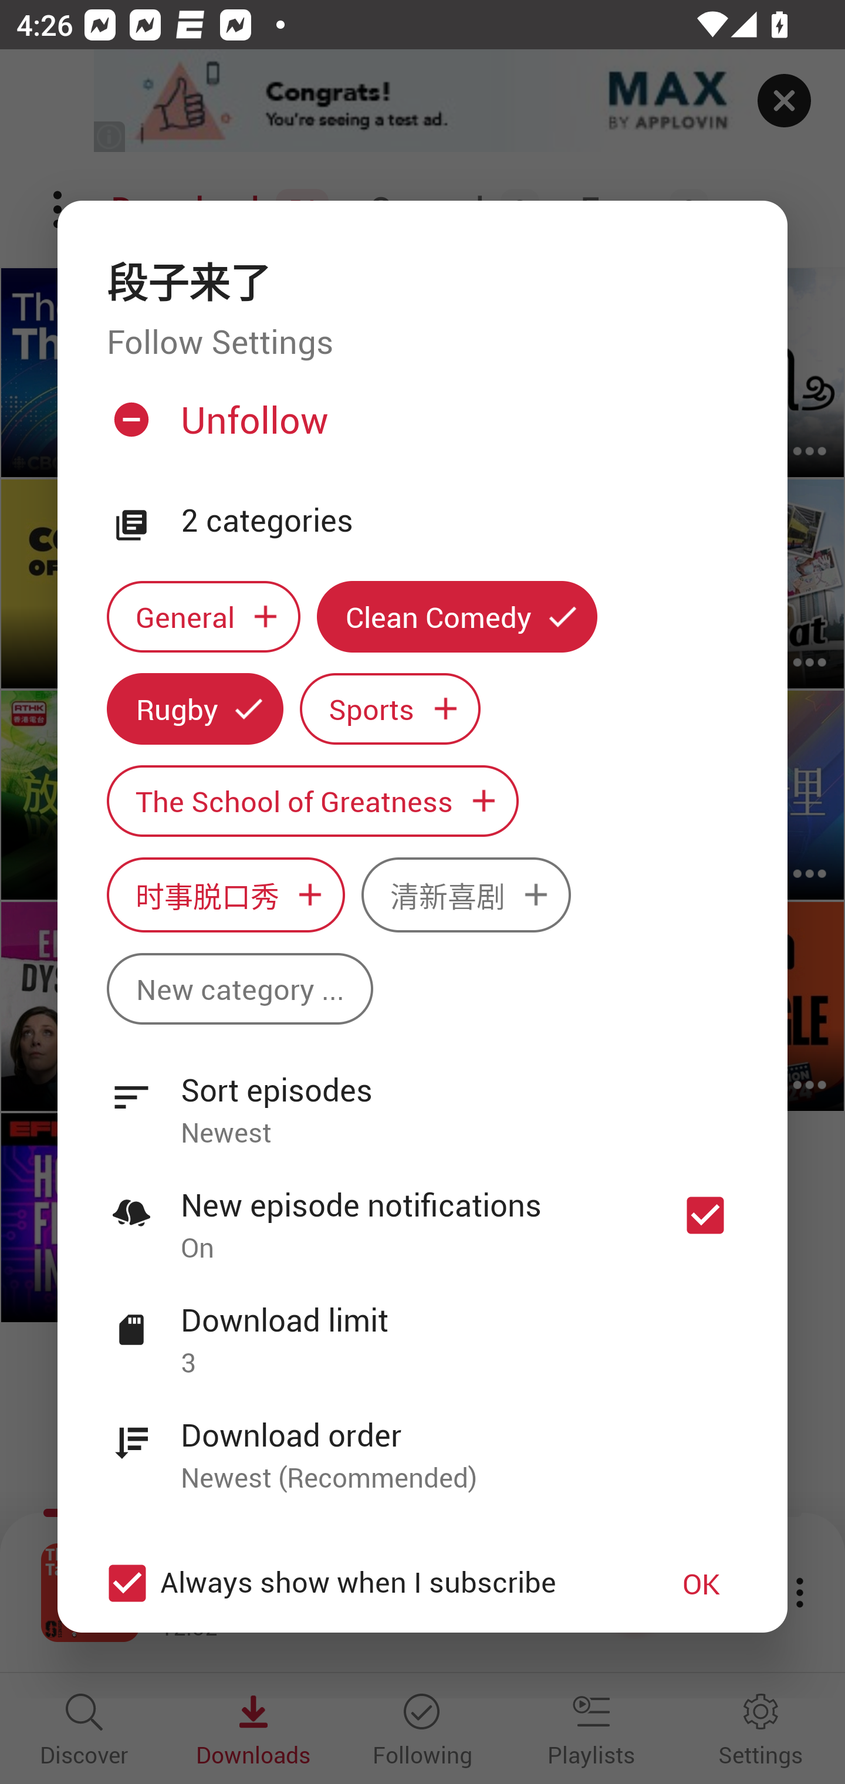 Image resolution: width=845 pixels, height=1784 pixels. I want to click on Unfollow, so click(420, 428).